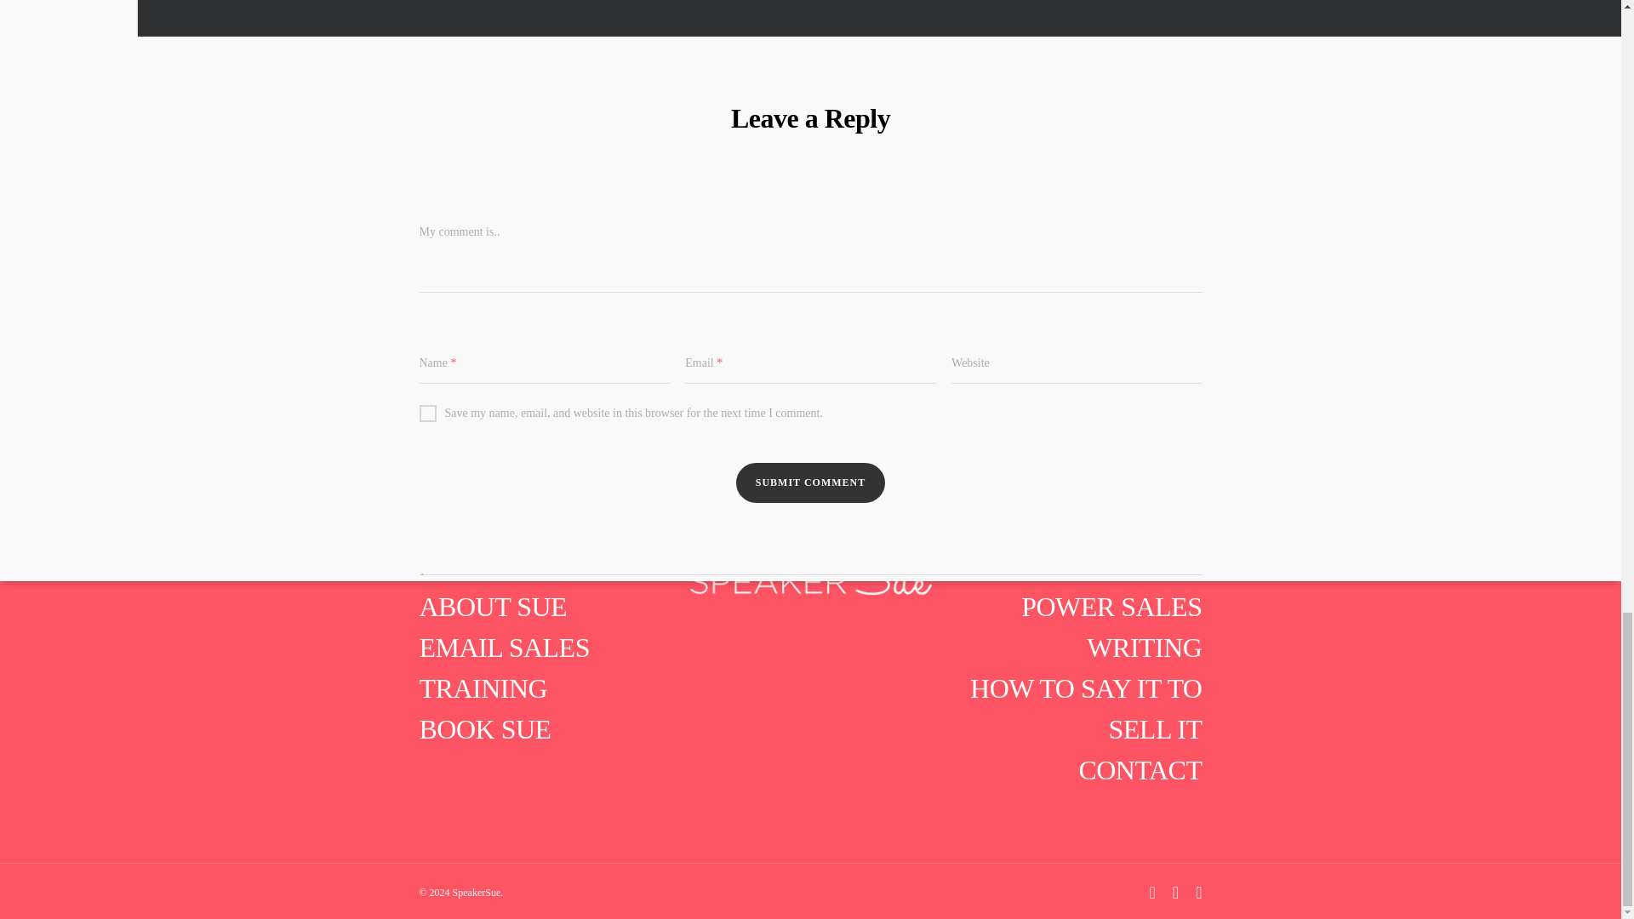 The width and height of the screenshot is (1634, 919). I want to click on Cold Calling Made Simple, so click(885, 19).